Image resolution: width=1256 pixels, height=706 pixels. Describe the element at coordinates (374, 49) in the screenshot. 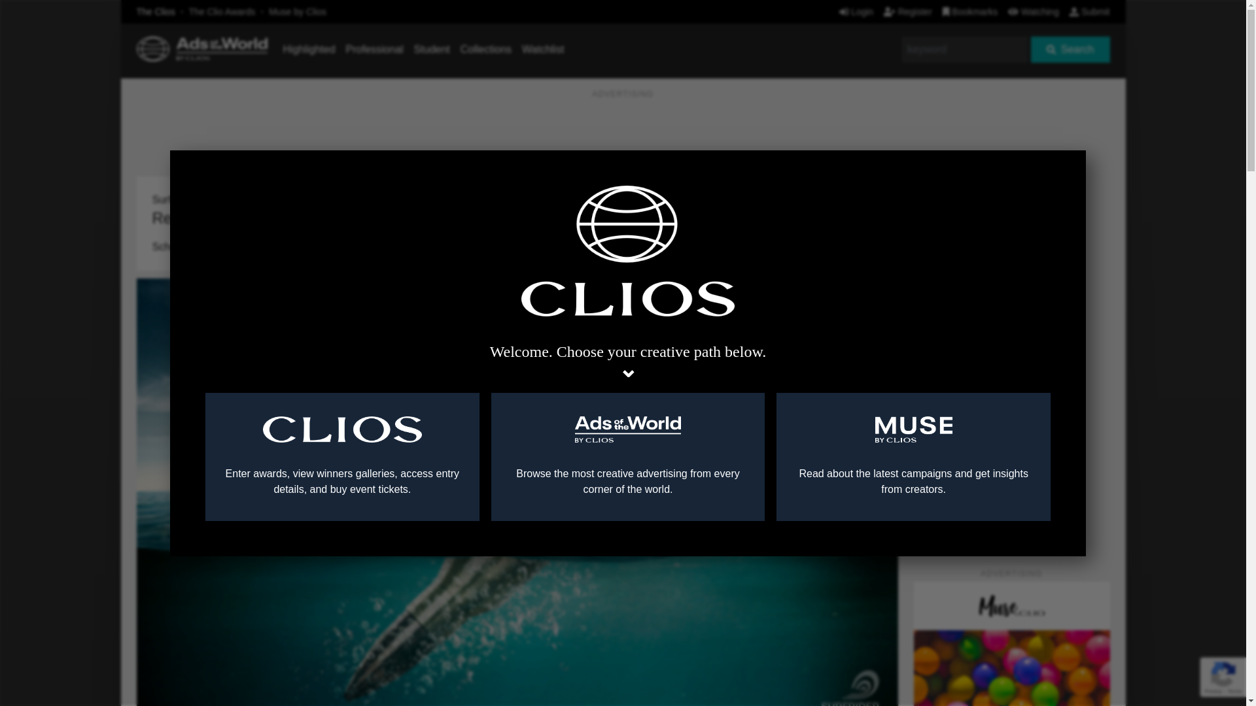

I see `Professional` at that location.